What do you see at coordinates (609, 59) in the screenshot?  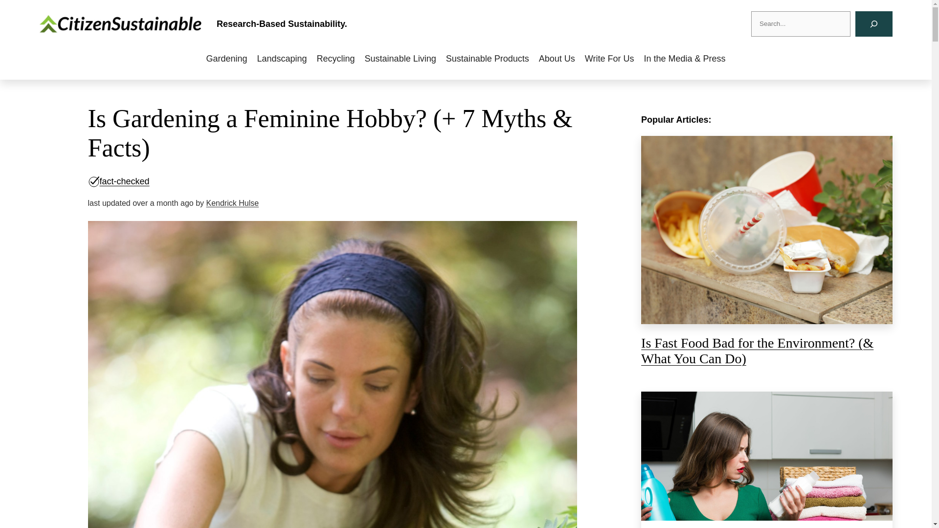 I see `Write For Us` at bounding box center [609, 59].